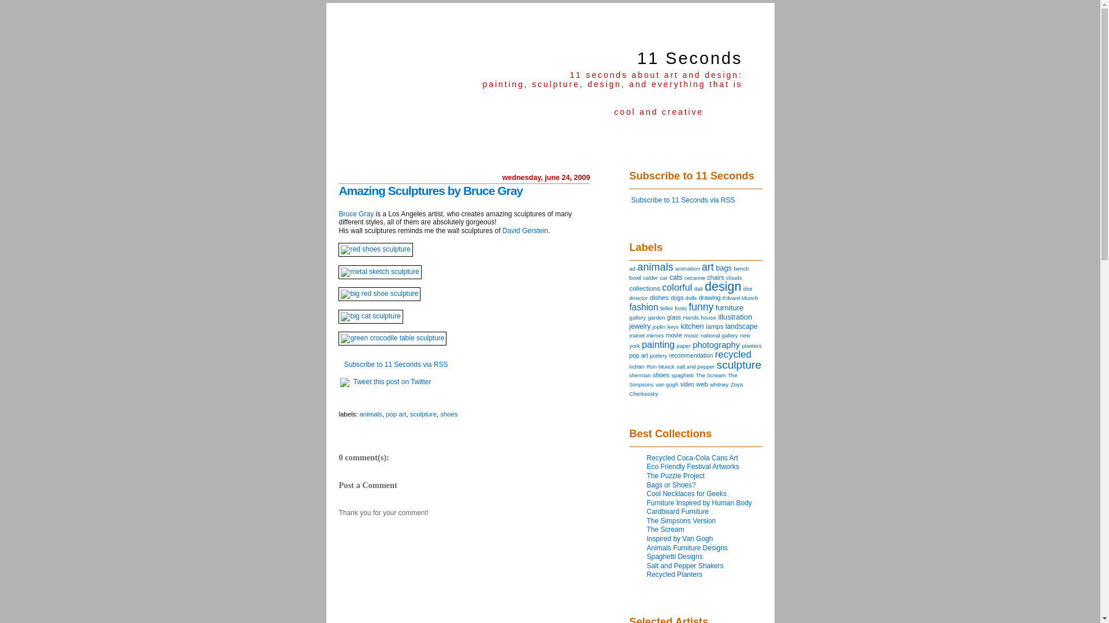 This screenshot has width=1109, height=623. I want to click on drawing, so click(710, 298).